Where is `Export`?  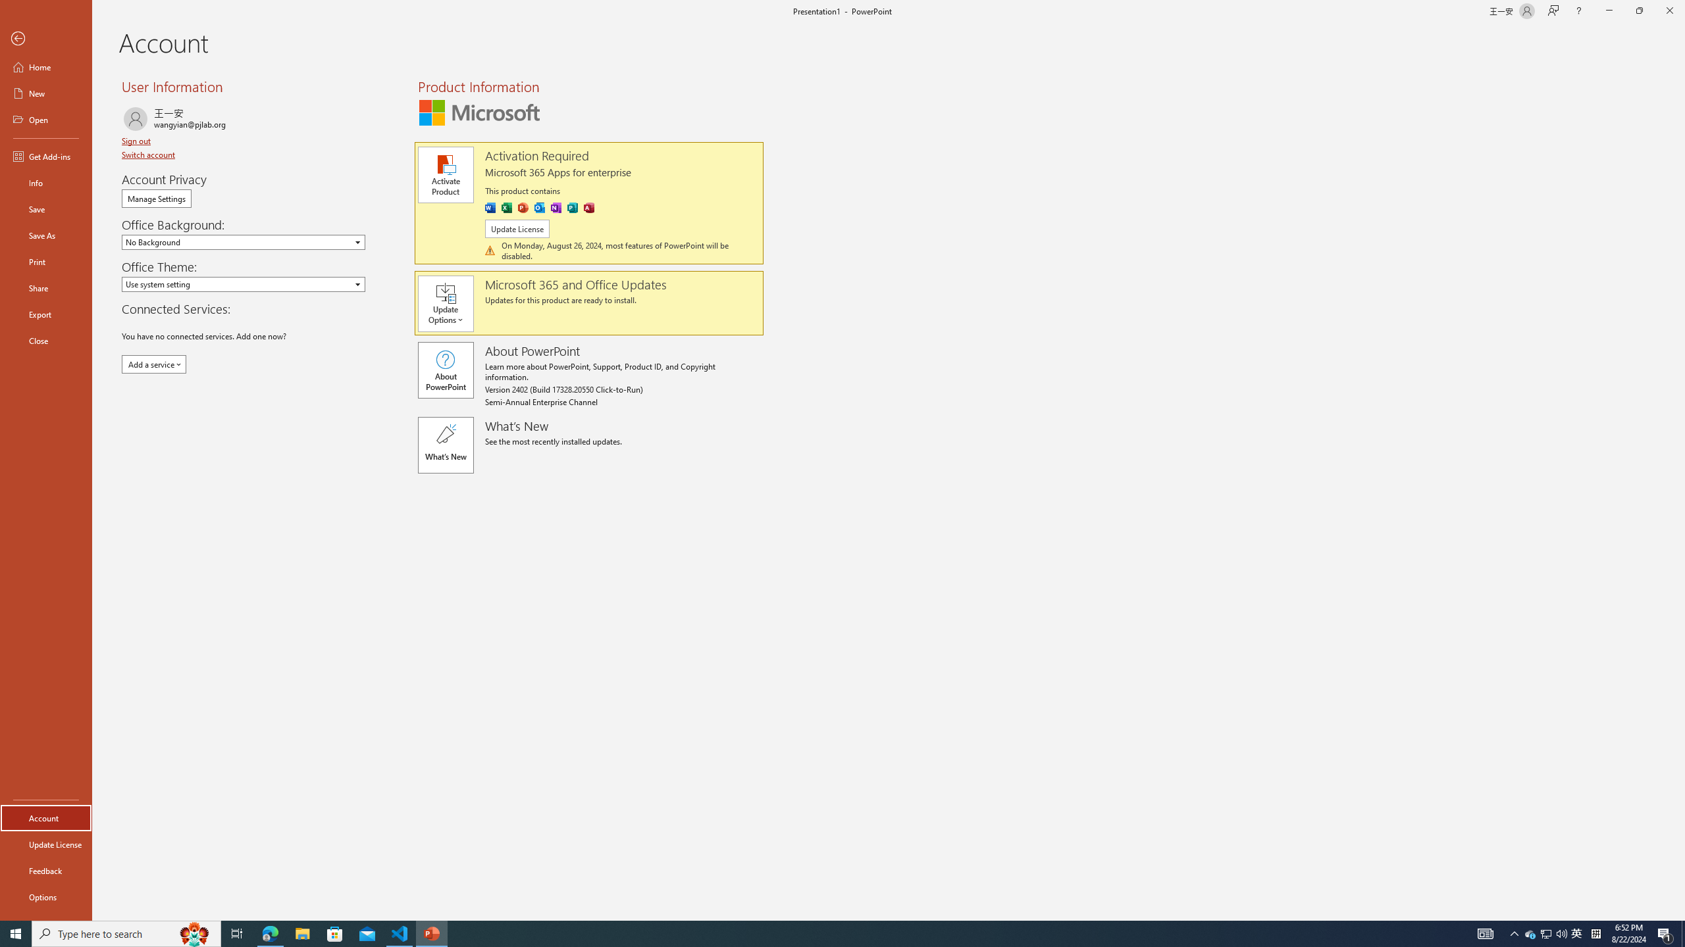
Export is located at coordinates (46, 314).